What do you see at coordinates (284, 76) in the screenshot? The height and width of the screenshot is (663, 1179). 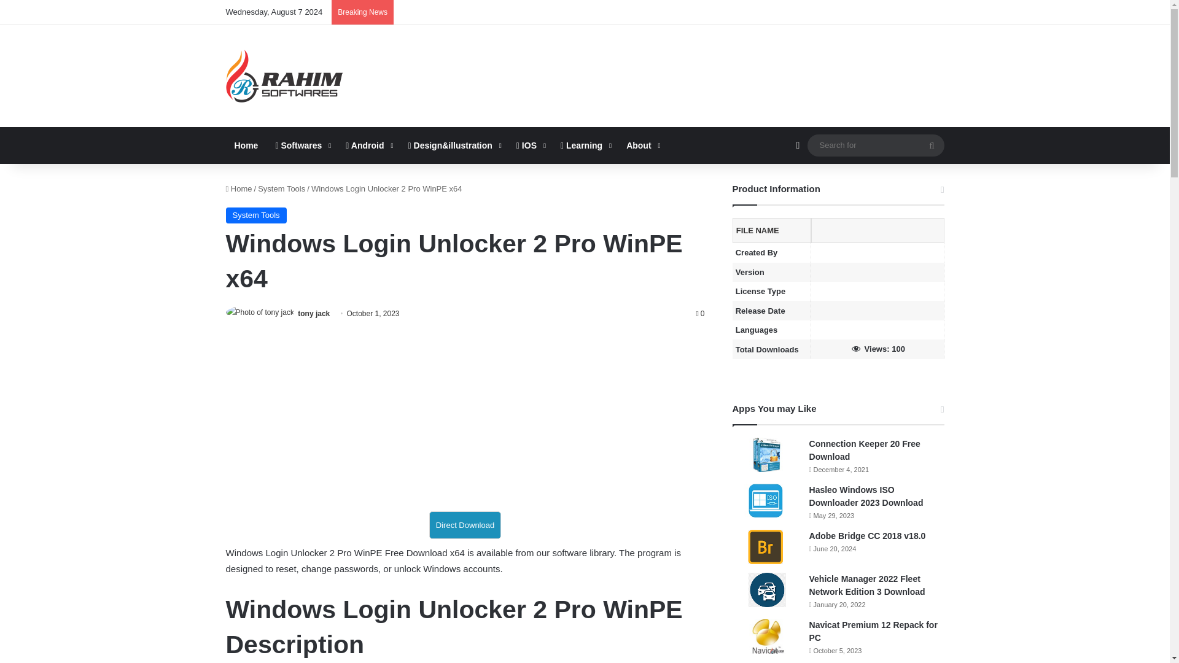 I see `Rahim soft` at bounding box center [284, 76].